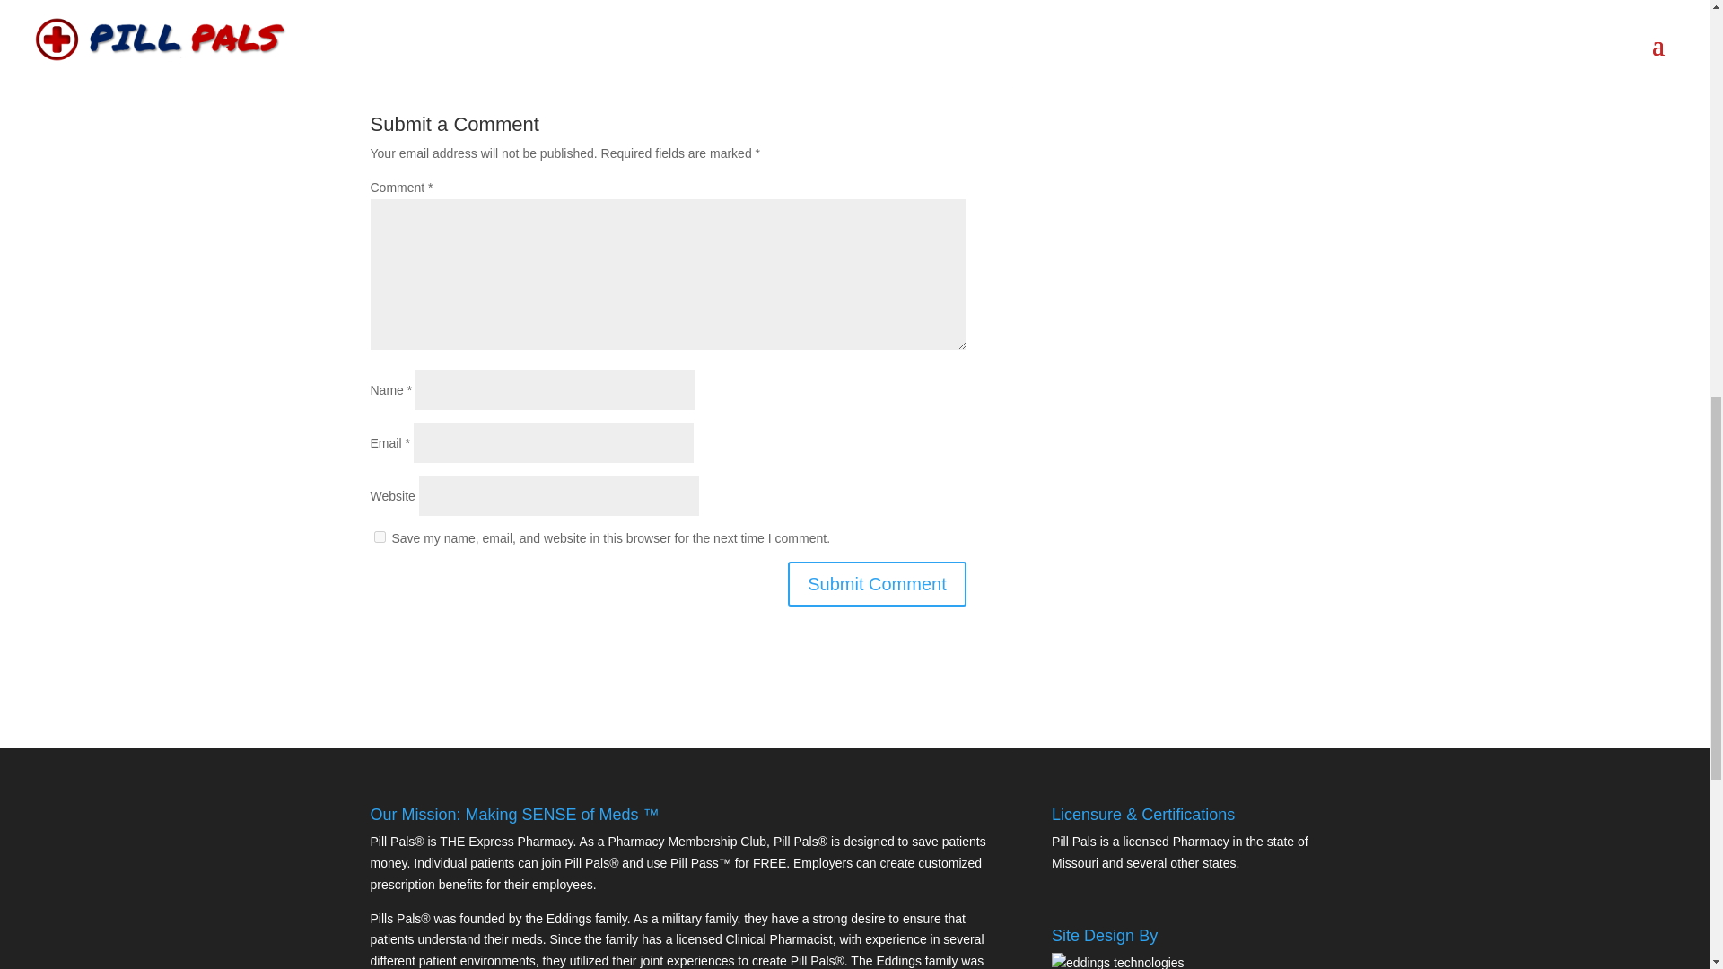  Describe the element at coordinates (877, 584) in the screenshot. I see `Submit Comment` at that location.